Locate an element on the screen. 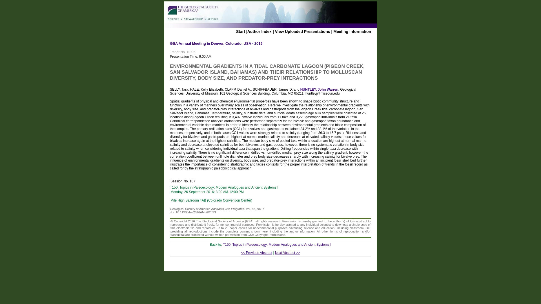  Meeting Information is located at coordinates (352, 31).